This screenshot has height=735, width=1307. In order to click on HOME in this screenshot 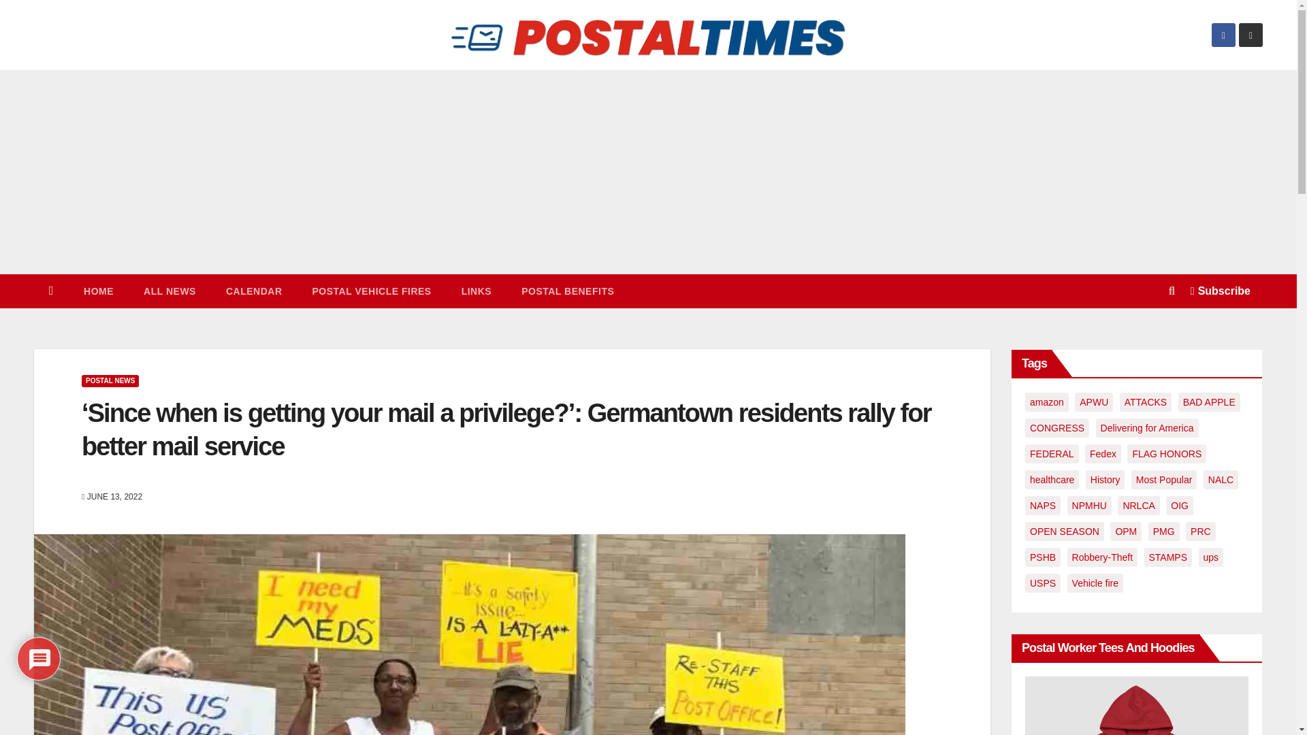, I will do `click(98, 291)`.